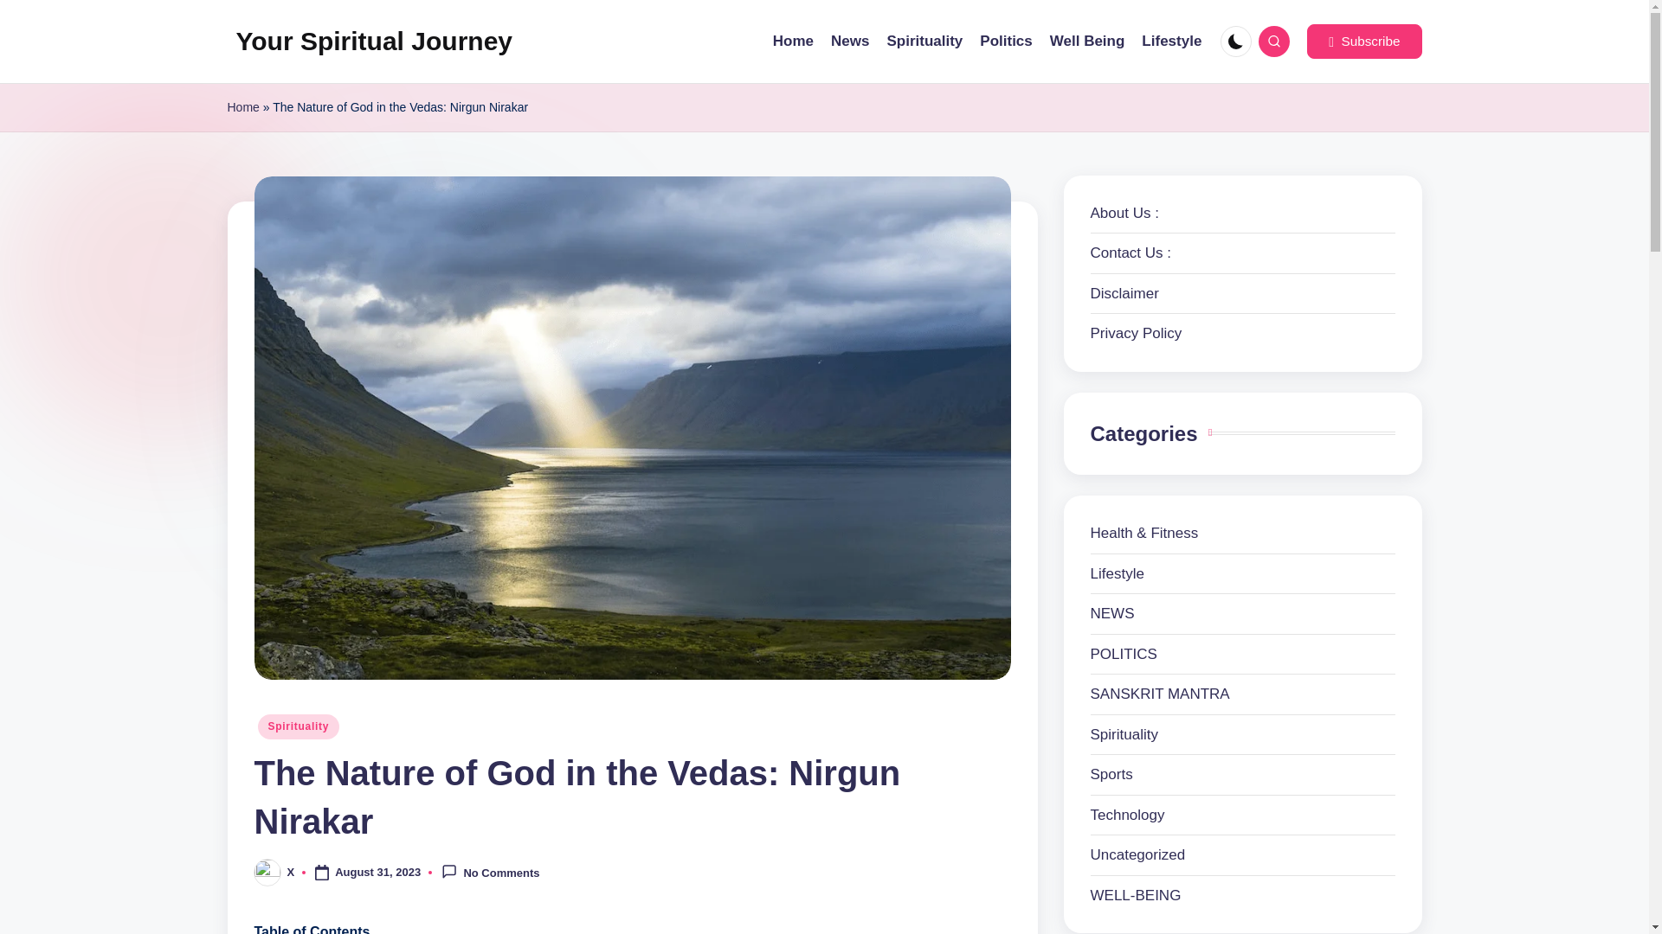 Image resolution: width=1662 pixels, height=934 pixels. Describe the element at coordinates (850, 42) in the screenshot. I see `News` at that location.